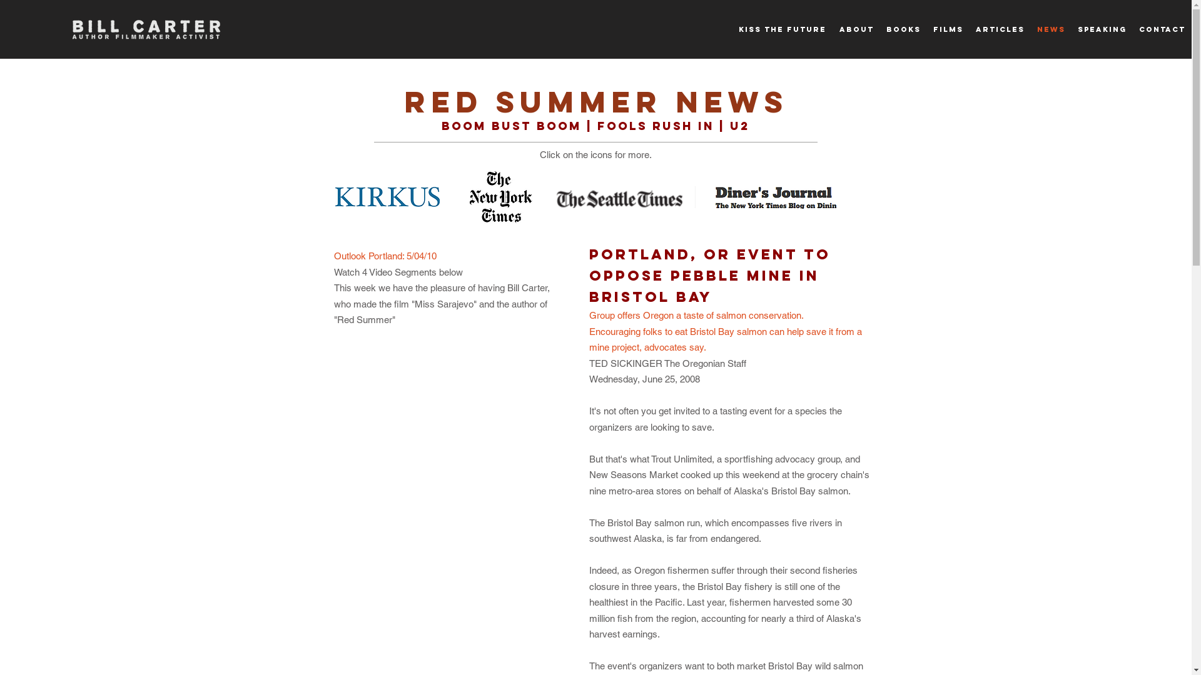  What do you see at coordinates (501, 197) in the screenshot?
I see `New_York_Times_logo_variation.jpg` at bounding box center [501, 197].